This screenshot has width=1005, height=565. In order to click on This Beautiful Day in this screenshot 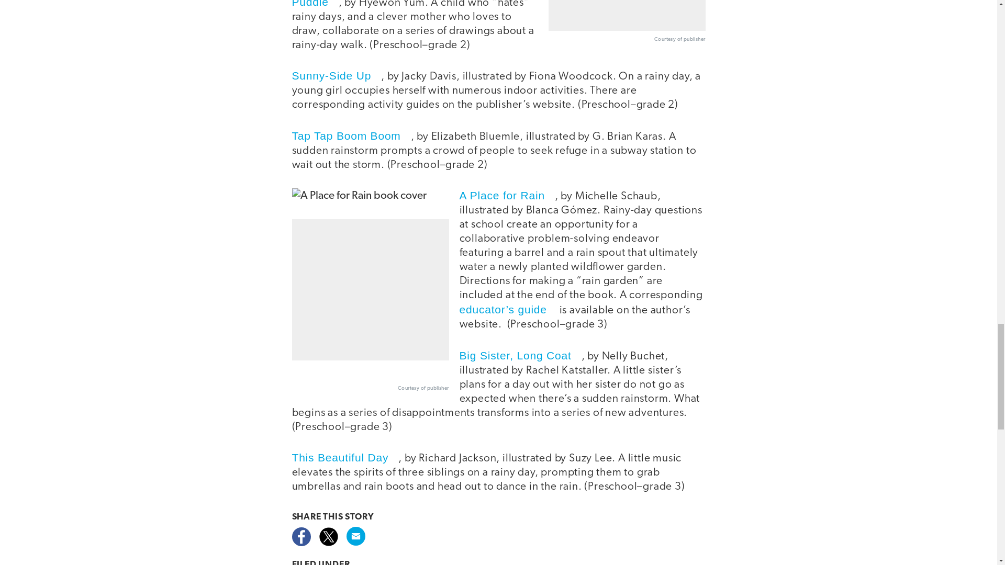, I will do `click(345, 457)`.